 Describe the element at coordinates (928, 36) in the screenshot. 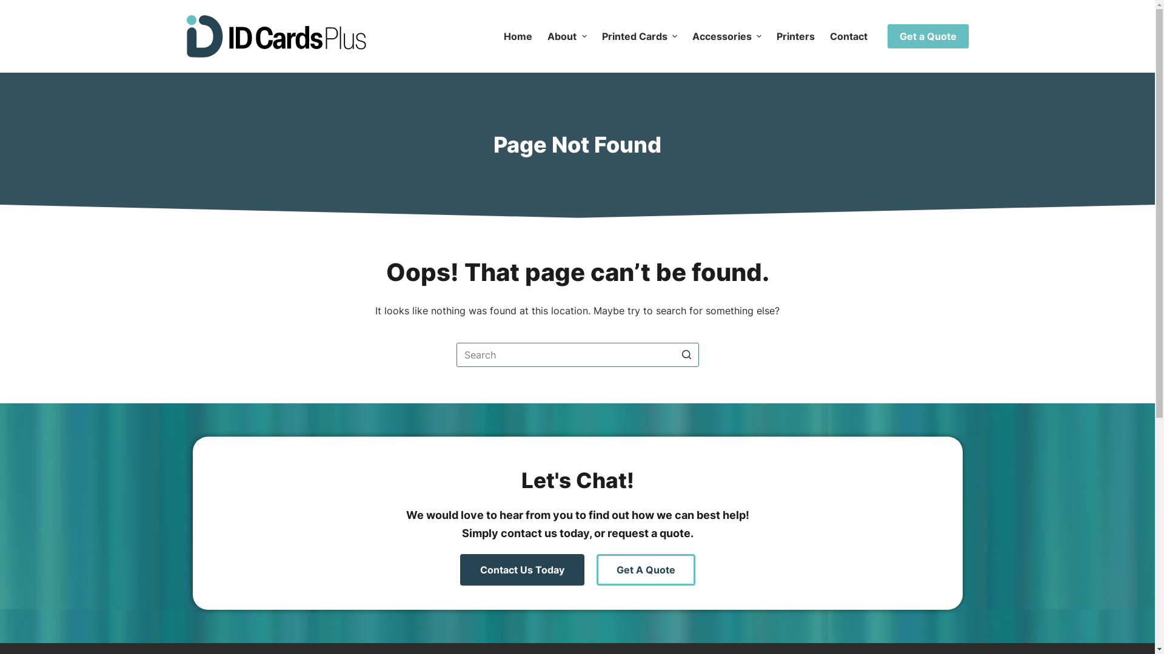

I see `Get a Quote` at that location.